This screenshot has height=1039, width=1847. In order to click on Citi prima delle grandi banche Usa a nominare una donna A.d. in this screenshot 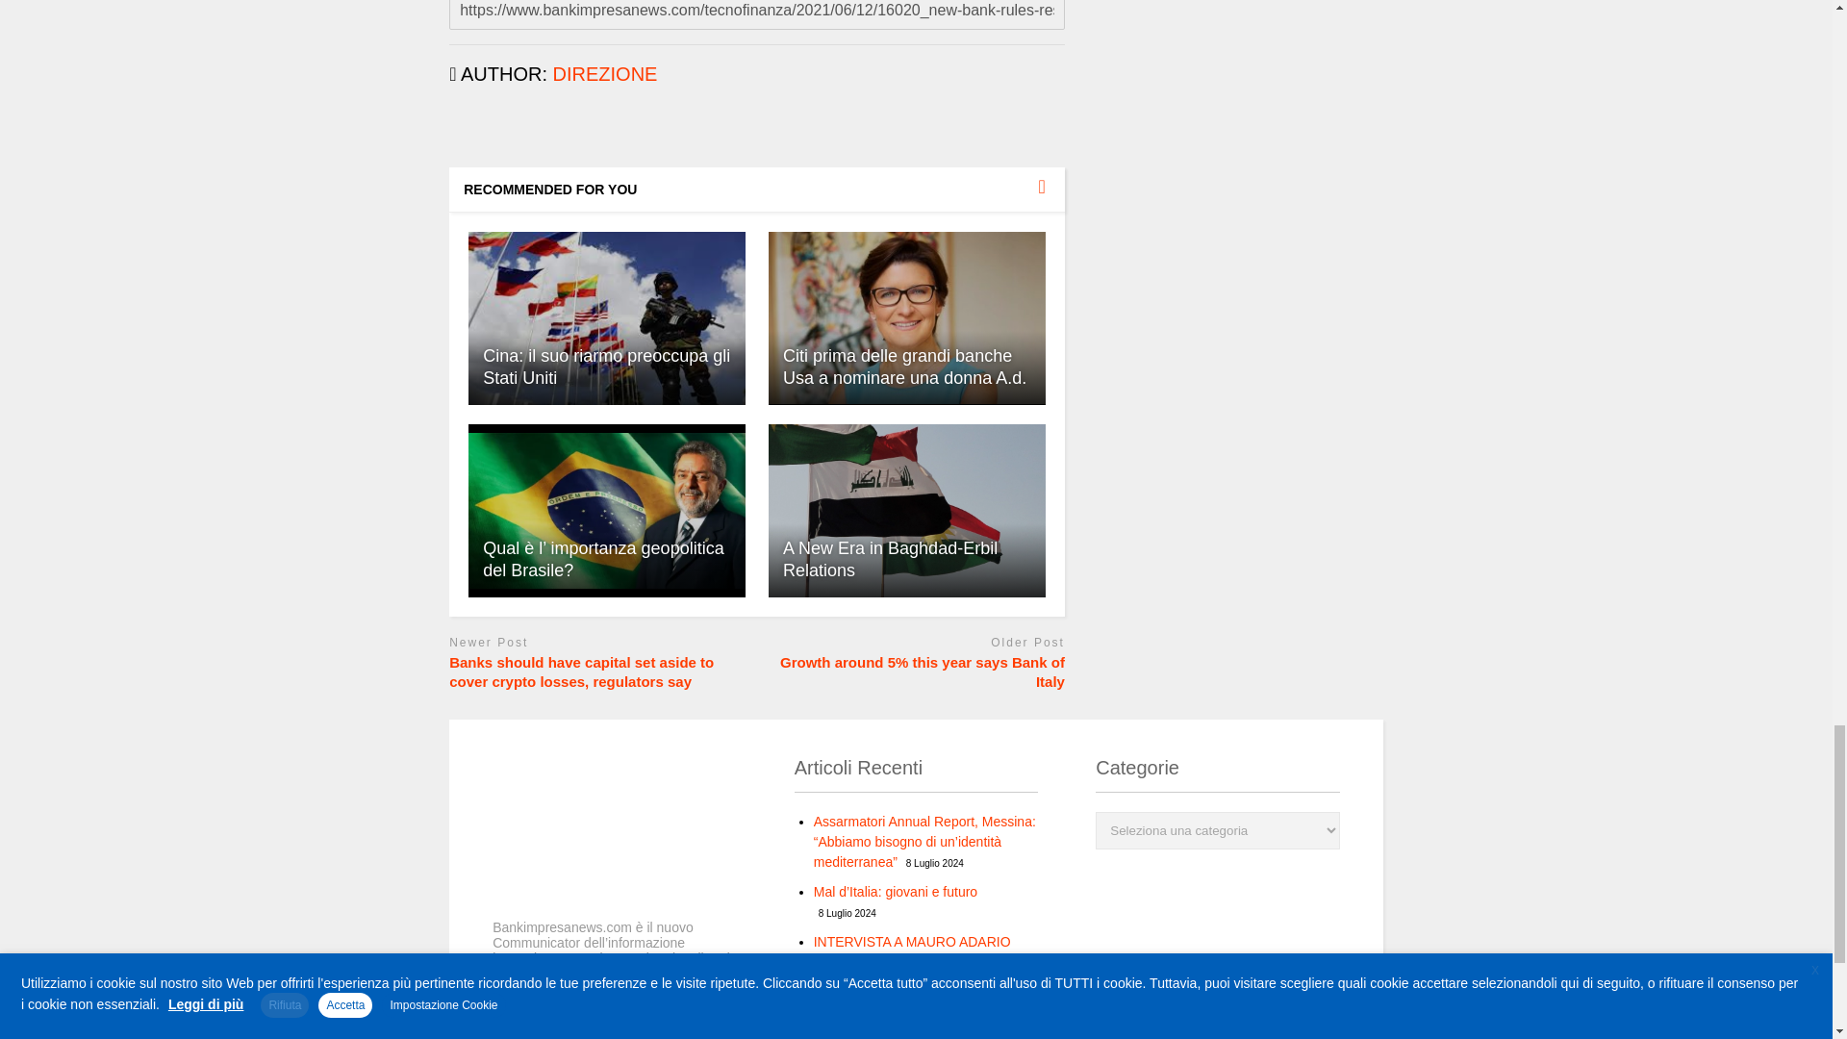, I will do `click(906, 317)`.